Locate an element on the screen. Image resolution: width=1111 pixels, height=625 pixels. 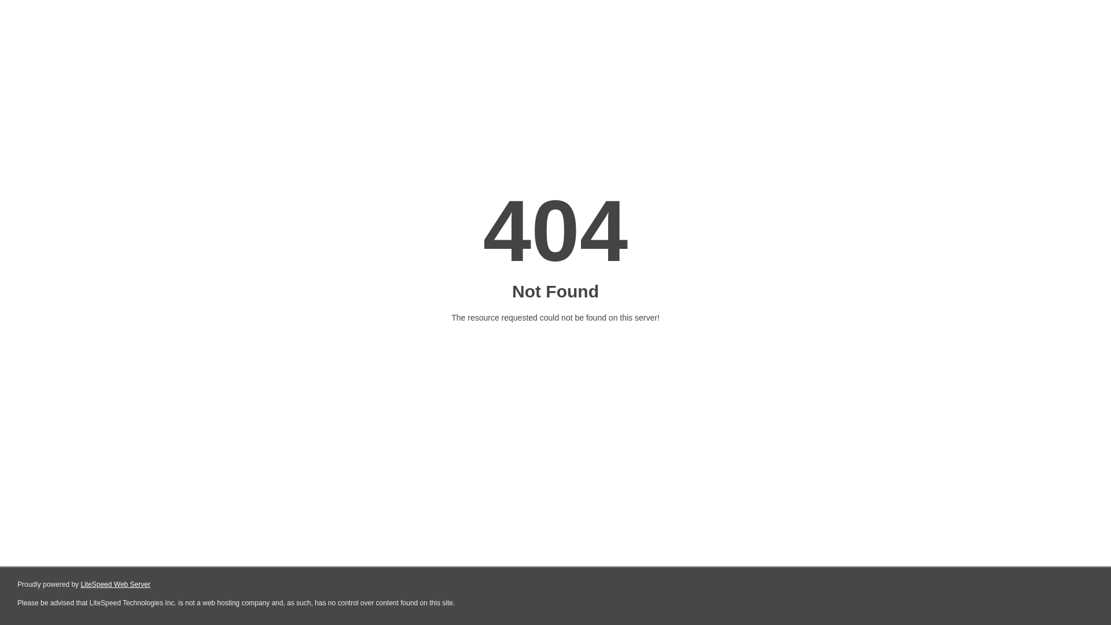
LiteSpeed Web Server is located at coordinates (116, 584).